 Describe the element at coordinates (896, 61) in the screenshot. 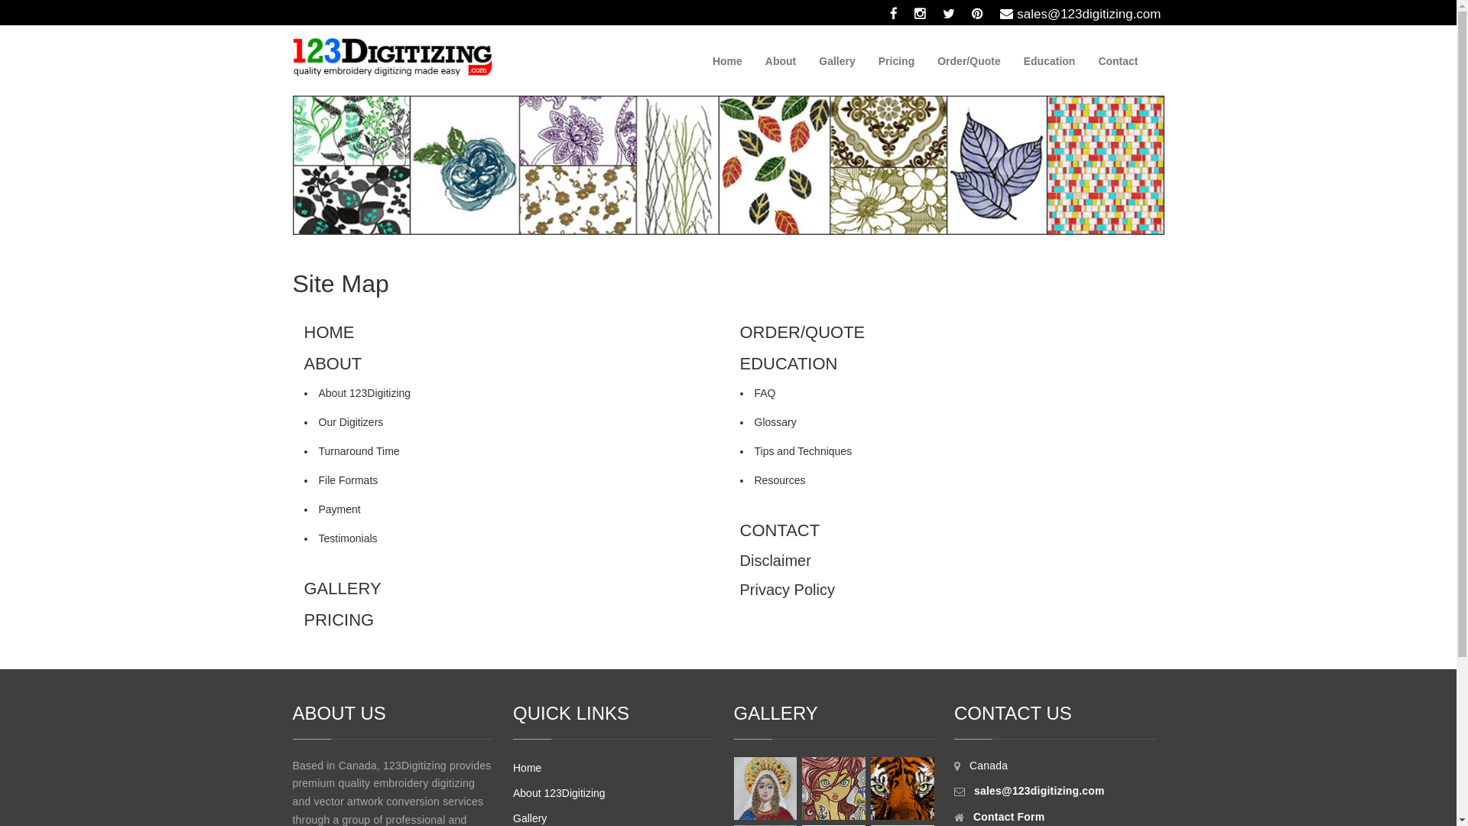

I see `Pricing` at that location.